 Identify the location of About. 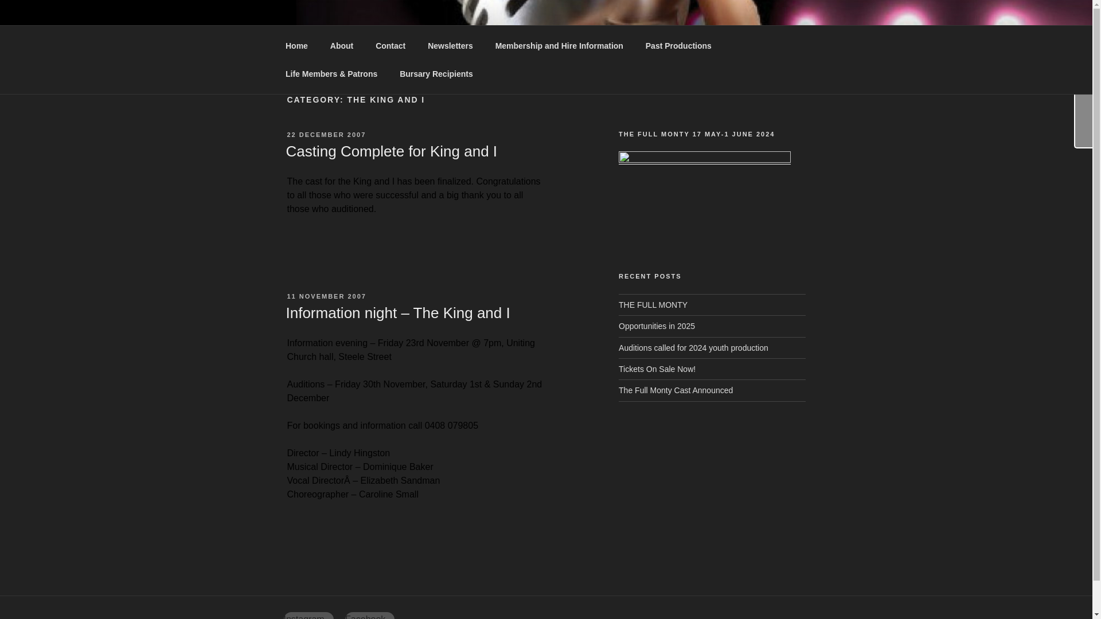
(342, 46).